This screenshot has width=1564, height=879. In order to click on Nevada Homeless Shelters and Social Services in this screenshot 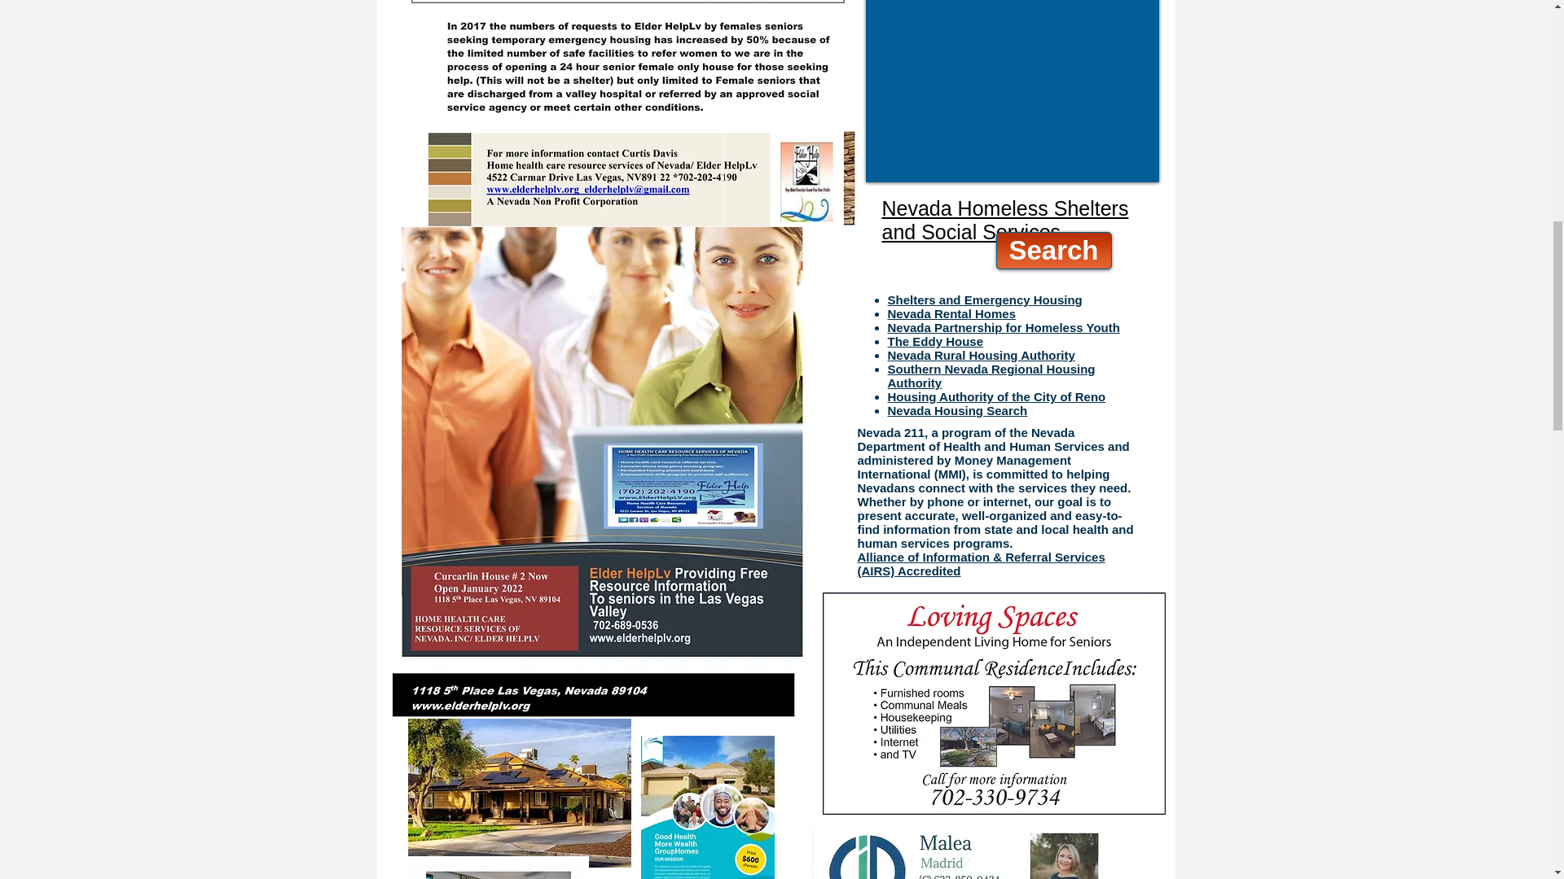, I will do `click(1004, 220)`.